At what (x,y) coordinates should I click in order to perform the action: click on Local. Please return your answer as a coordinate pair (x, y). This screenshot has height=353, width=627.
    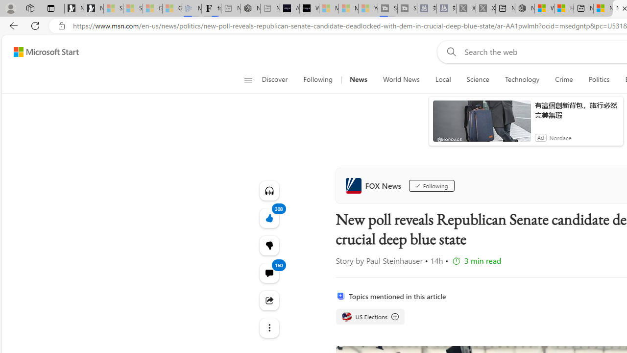
    Looking at the image, I should click on (443, 79).